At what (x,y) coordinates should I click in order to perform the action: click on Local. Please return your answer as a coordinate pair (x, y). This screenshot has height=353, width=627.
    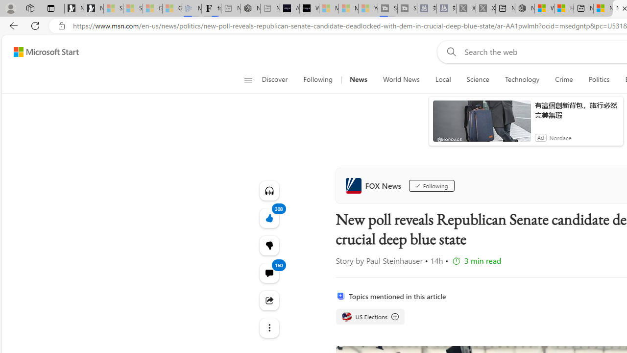
    Looking at the image, I should click on (443, 79).